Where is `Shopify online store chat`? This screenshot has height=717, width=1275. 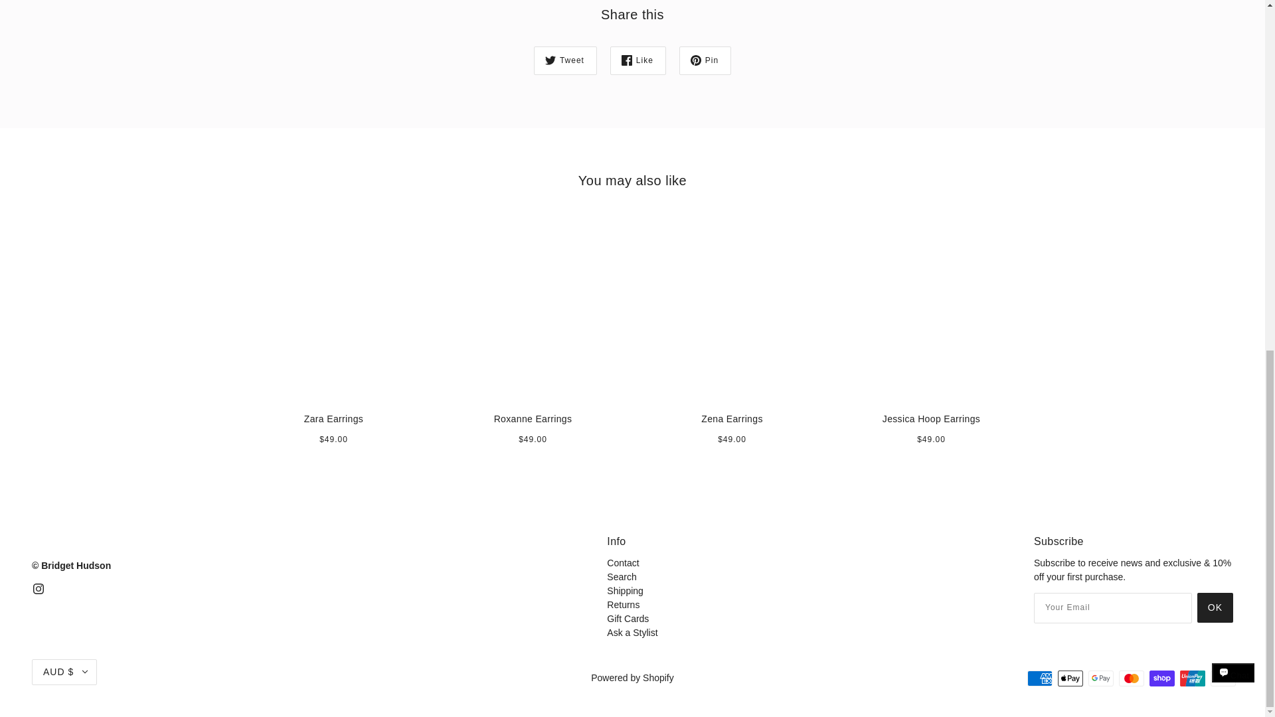 Shopify online store chat is located at coordinates (1233, 11).